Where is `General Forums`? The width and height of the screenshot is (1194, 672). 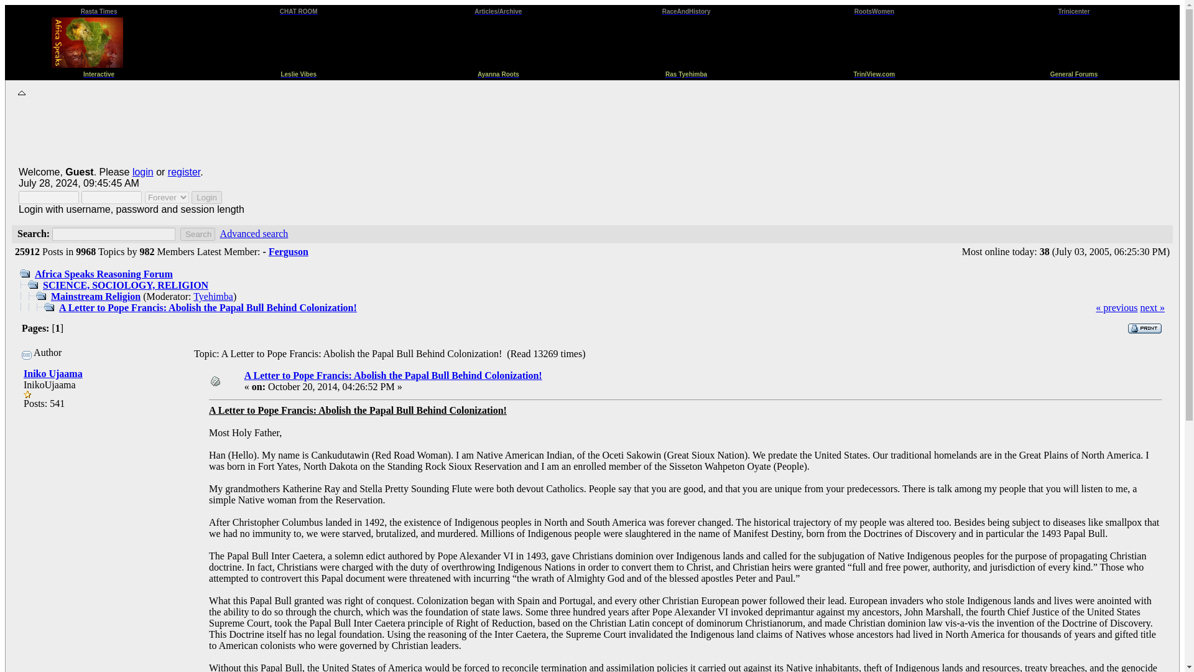
General Forums is located at coordinates (1075, 72).